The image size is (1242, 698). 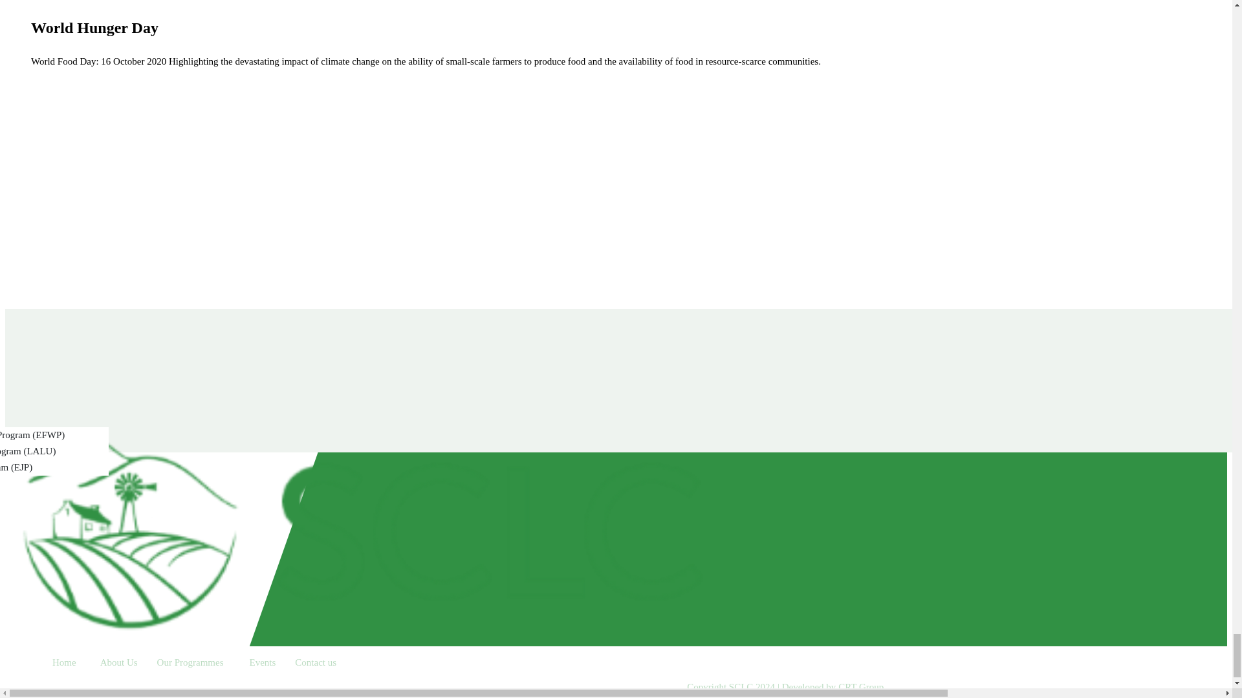 I want to click on About Us, so click(x=119, y=662).